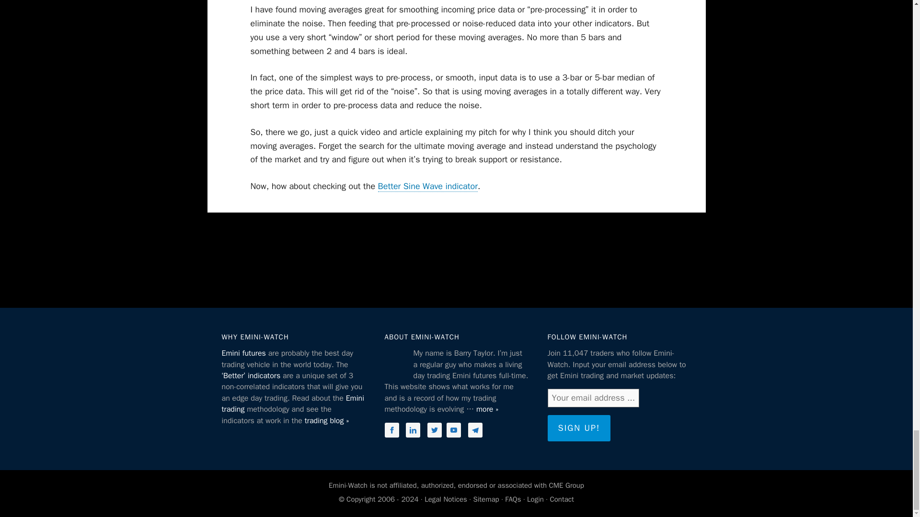 The height and width of the screenshot is (517, 920). What do you see at coordinates (446, 499) in the screenshot?
I see `Legal Notices` at bounding box center [446, 499].